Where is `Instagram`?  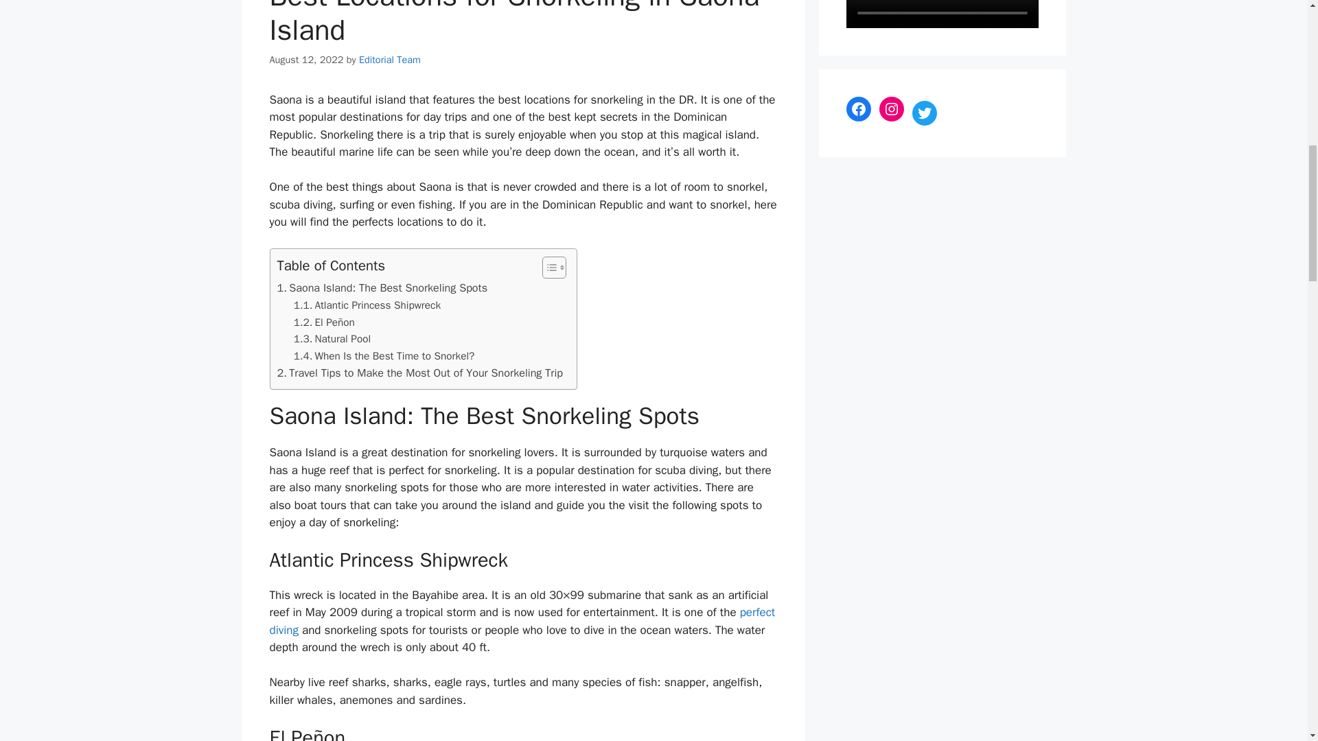
Instagram is located at coordinates (891, 108).